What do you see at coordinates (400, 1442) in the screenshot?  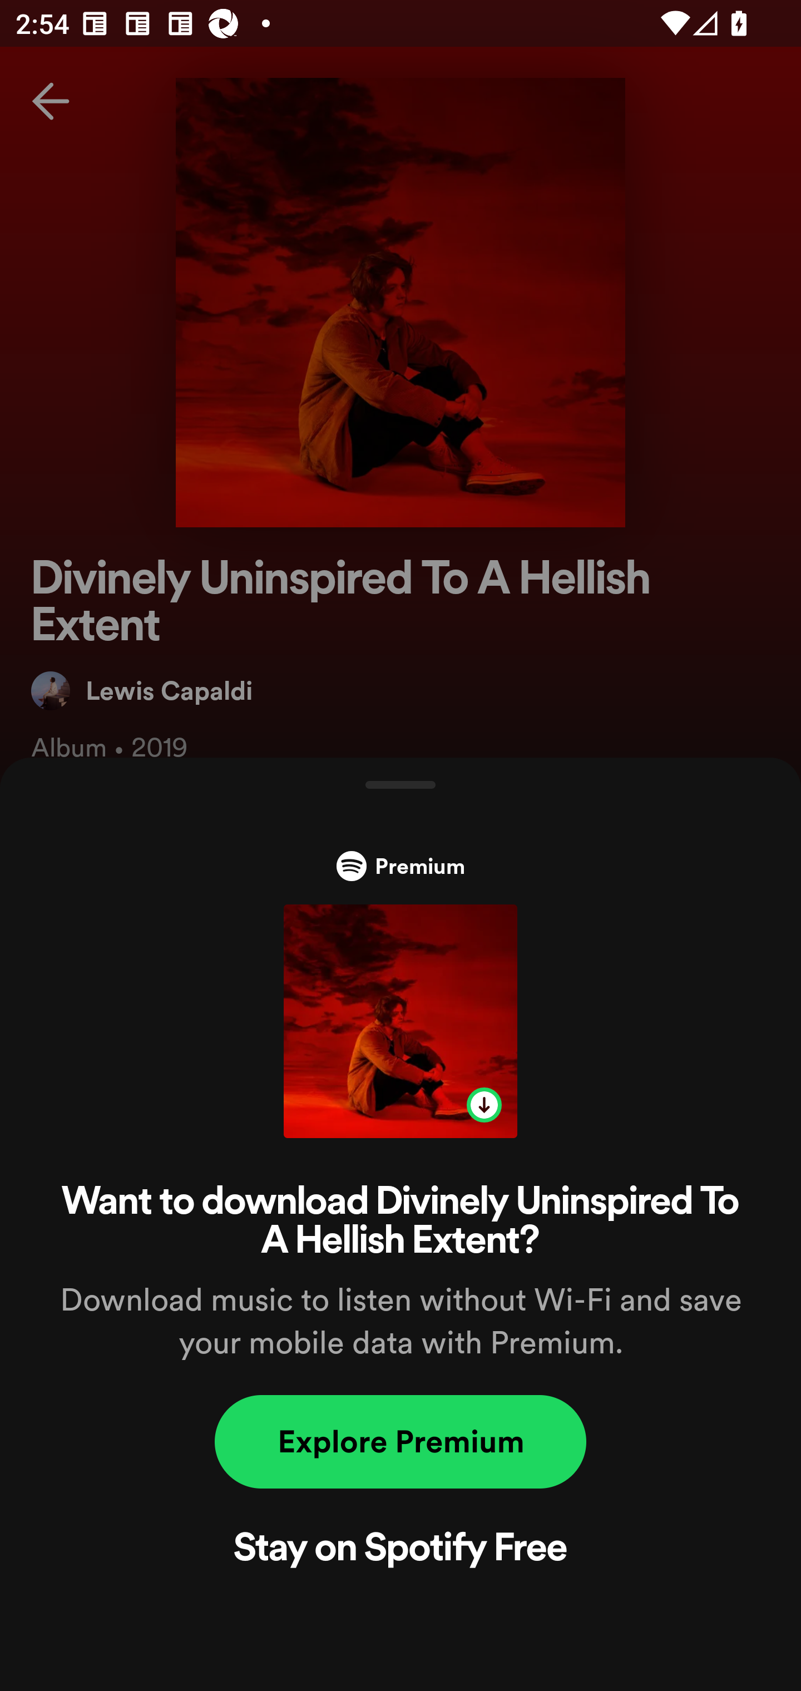 I see `Explore Premium` at bounding box center [400, 1442].